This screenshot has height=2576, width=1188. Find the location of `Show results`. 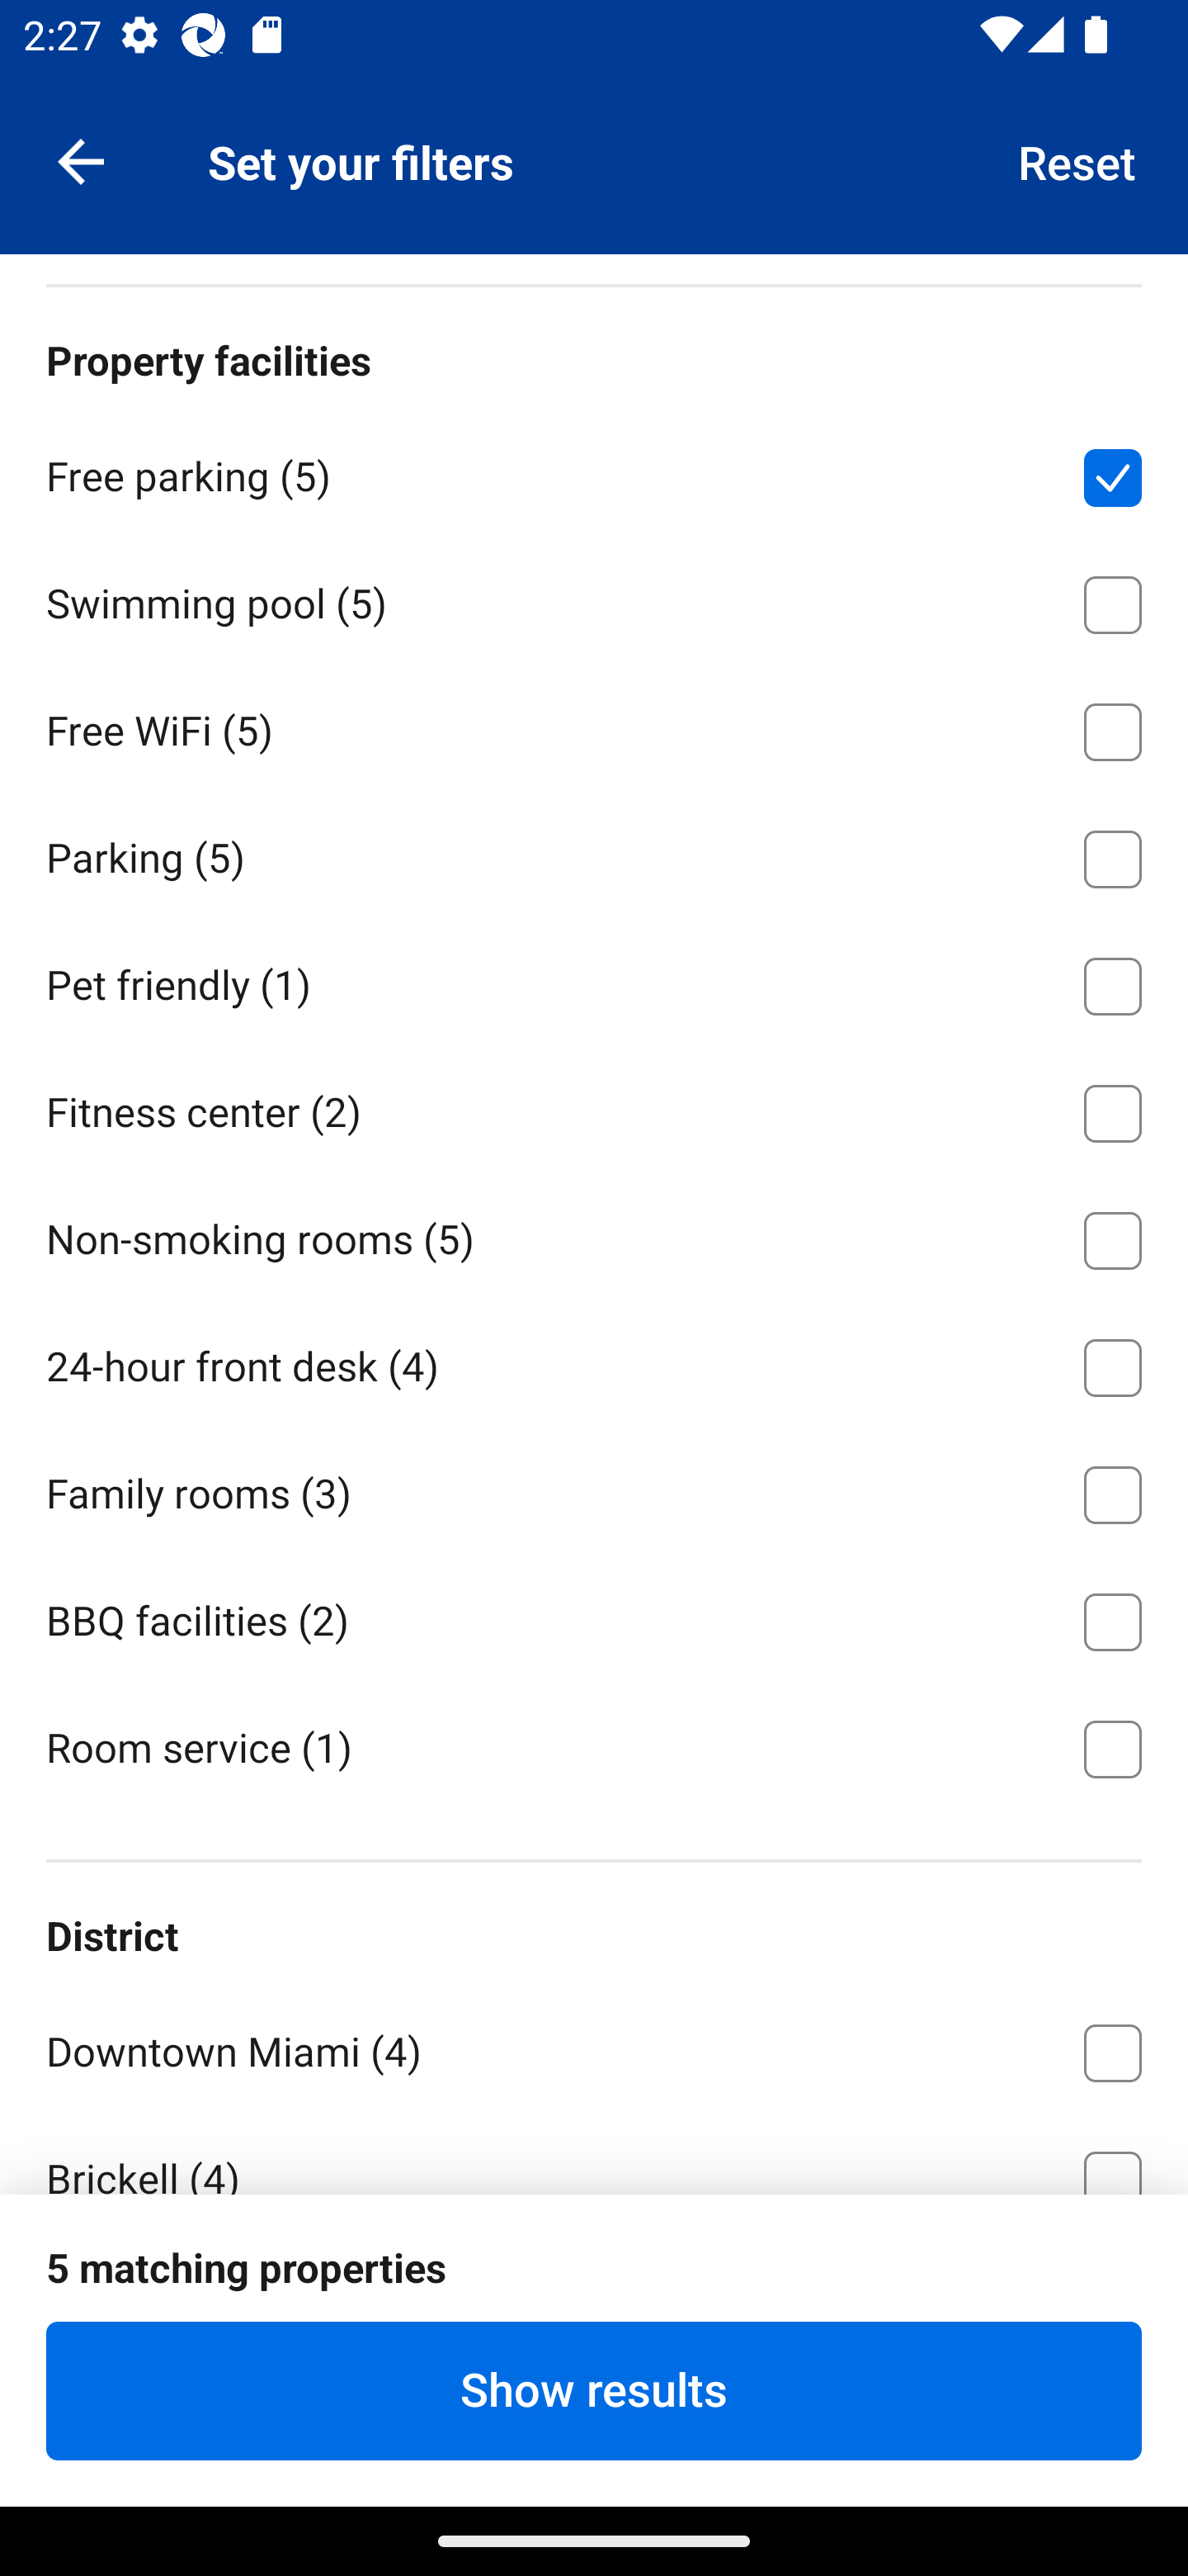

Show results is located at coordinates (594, 2390).